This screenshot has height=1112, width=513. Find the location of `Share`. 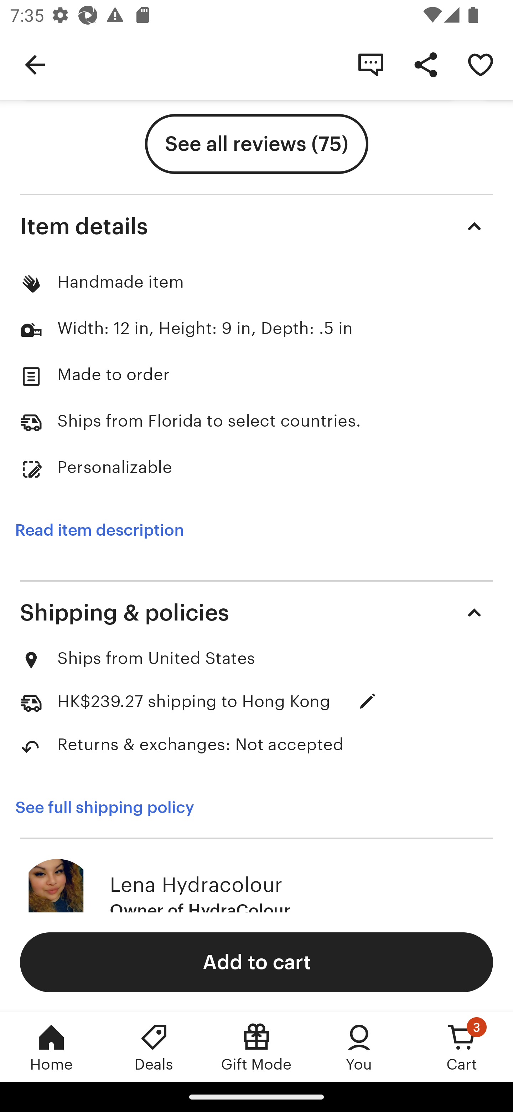

Share is located at coordinates (425, 64).